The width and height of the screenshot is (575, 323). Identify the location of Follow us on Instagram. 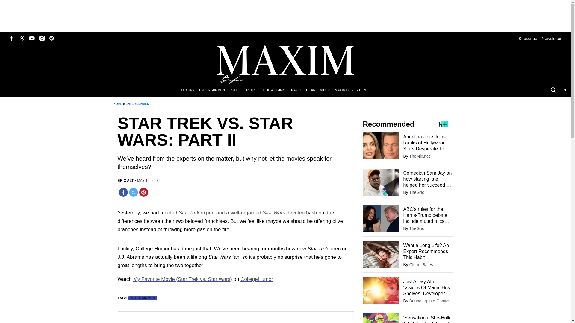
(42, 38).